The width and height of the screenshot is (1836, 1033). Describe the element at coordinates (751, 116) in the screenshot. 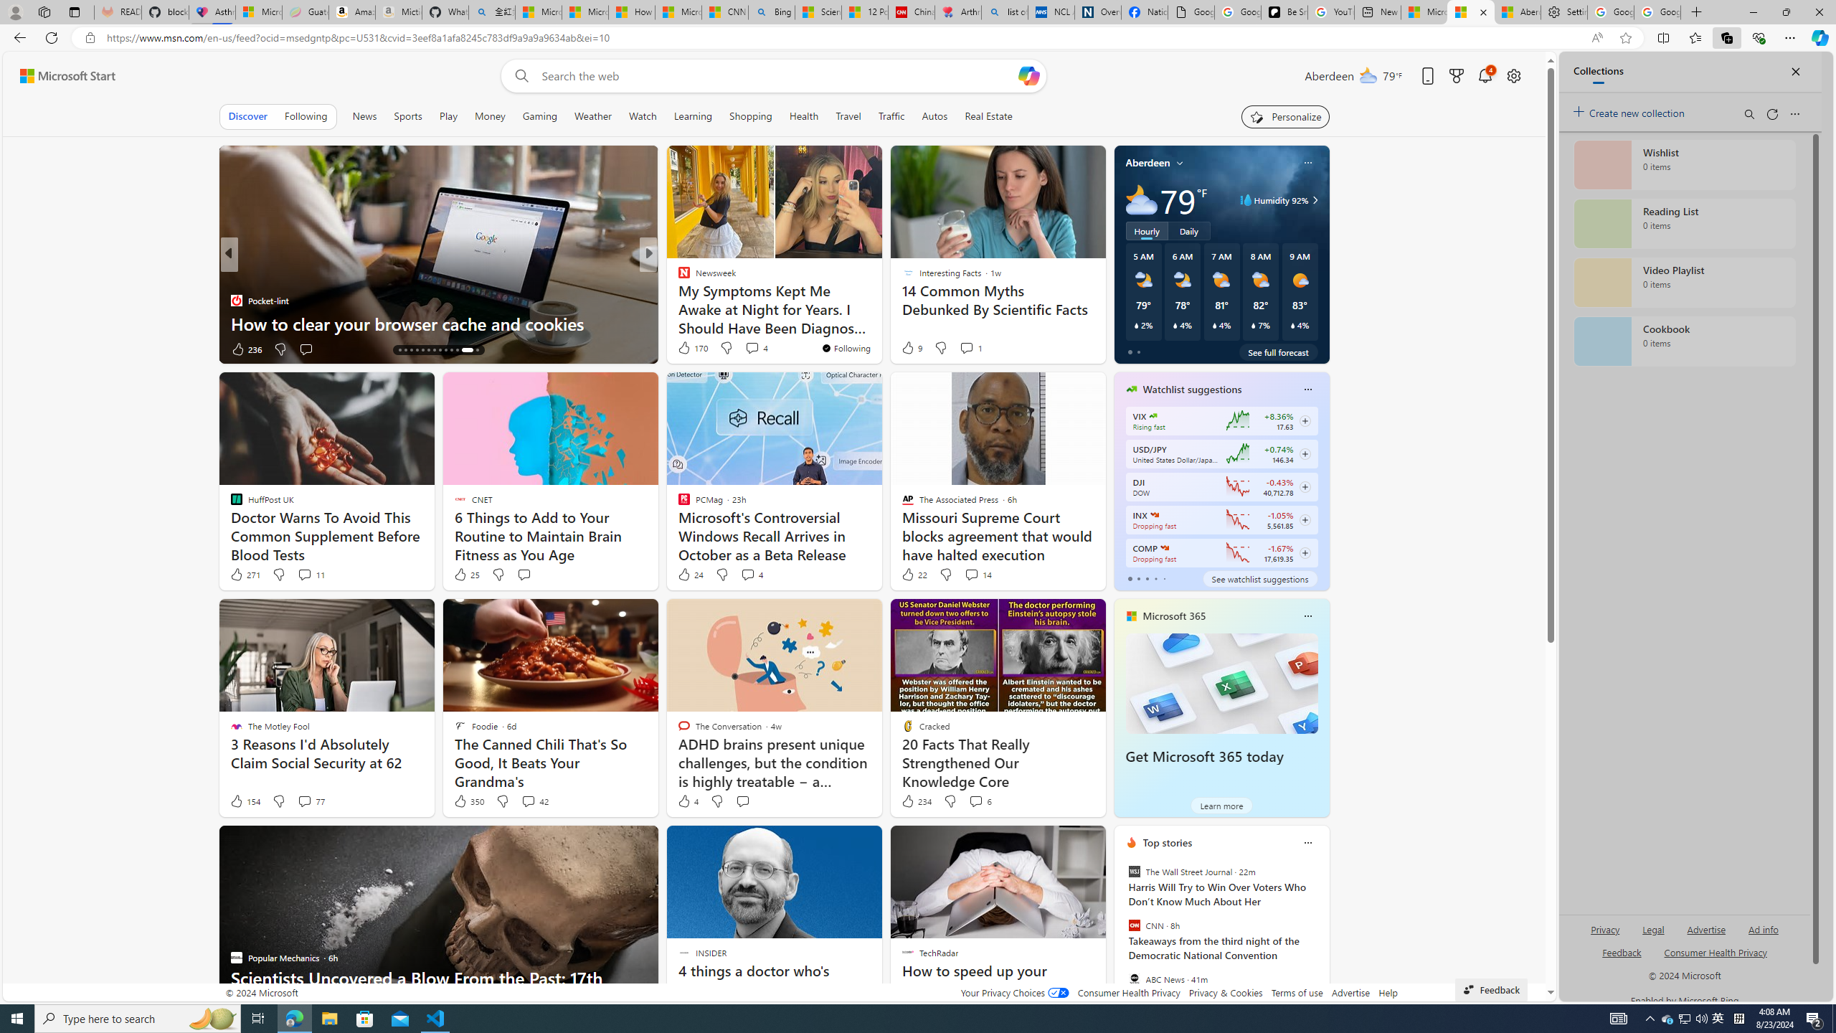

I see `Shopping` at that location.